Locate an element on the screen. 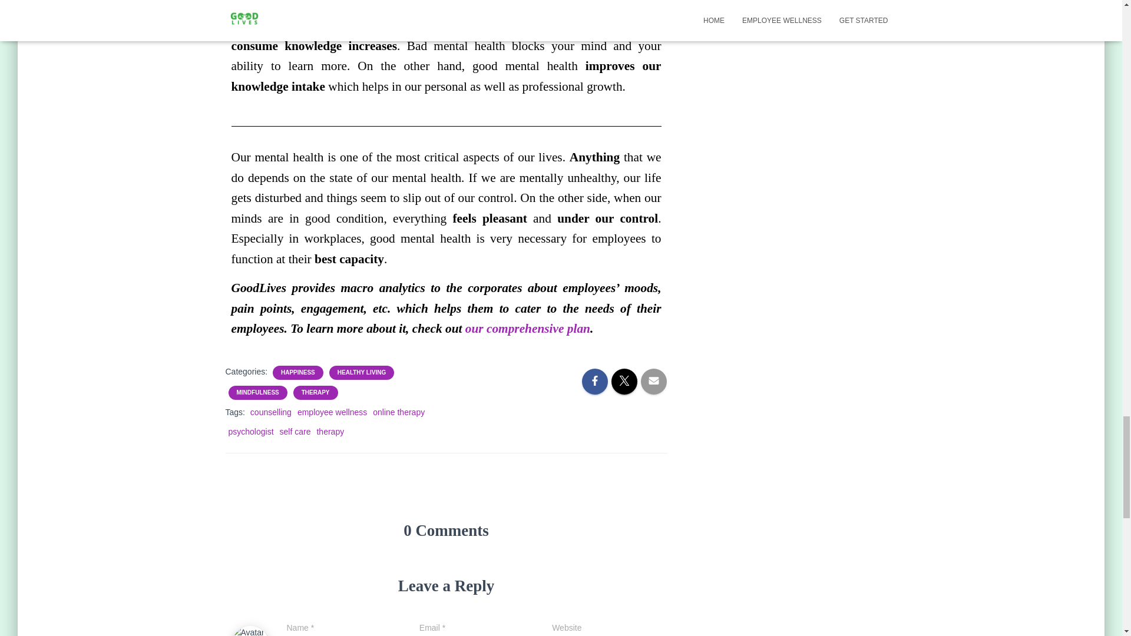 This screenshot has width=1131, height=636. online therapy is located at coordinates (399, 412).